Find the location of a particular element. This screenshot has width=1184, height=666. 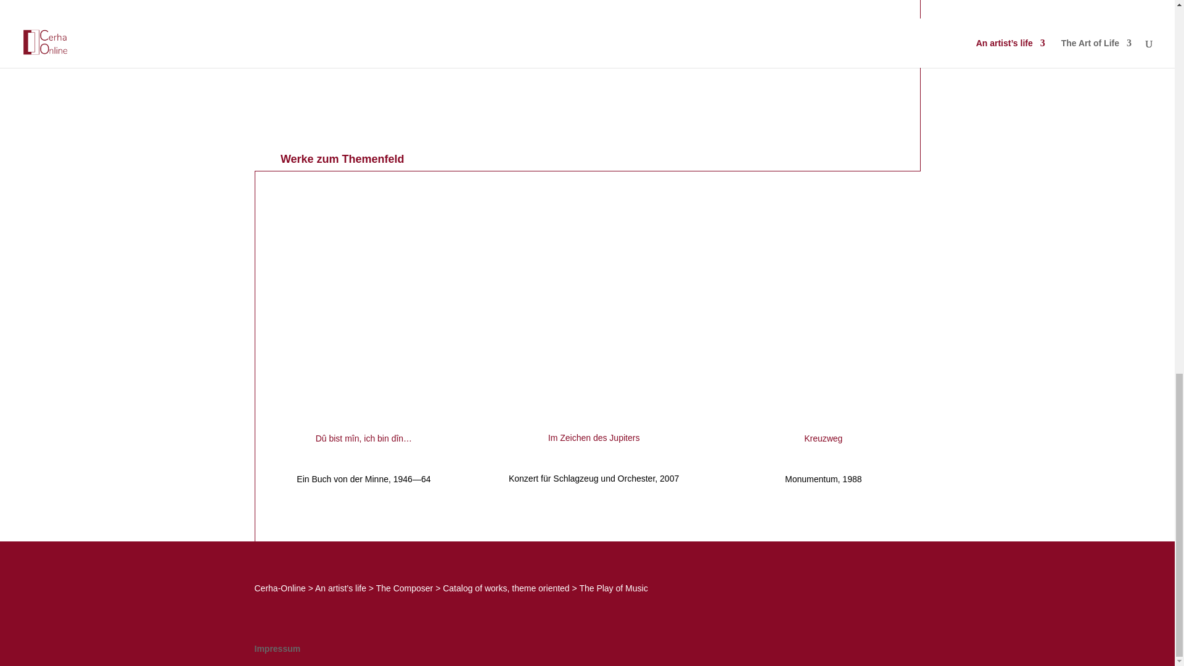

Kreuzweg is located at coordinates (823, 438).